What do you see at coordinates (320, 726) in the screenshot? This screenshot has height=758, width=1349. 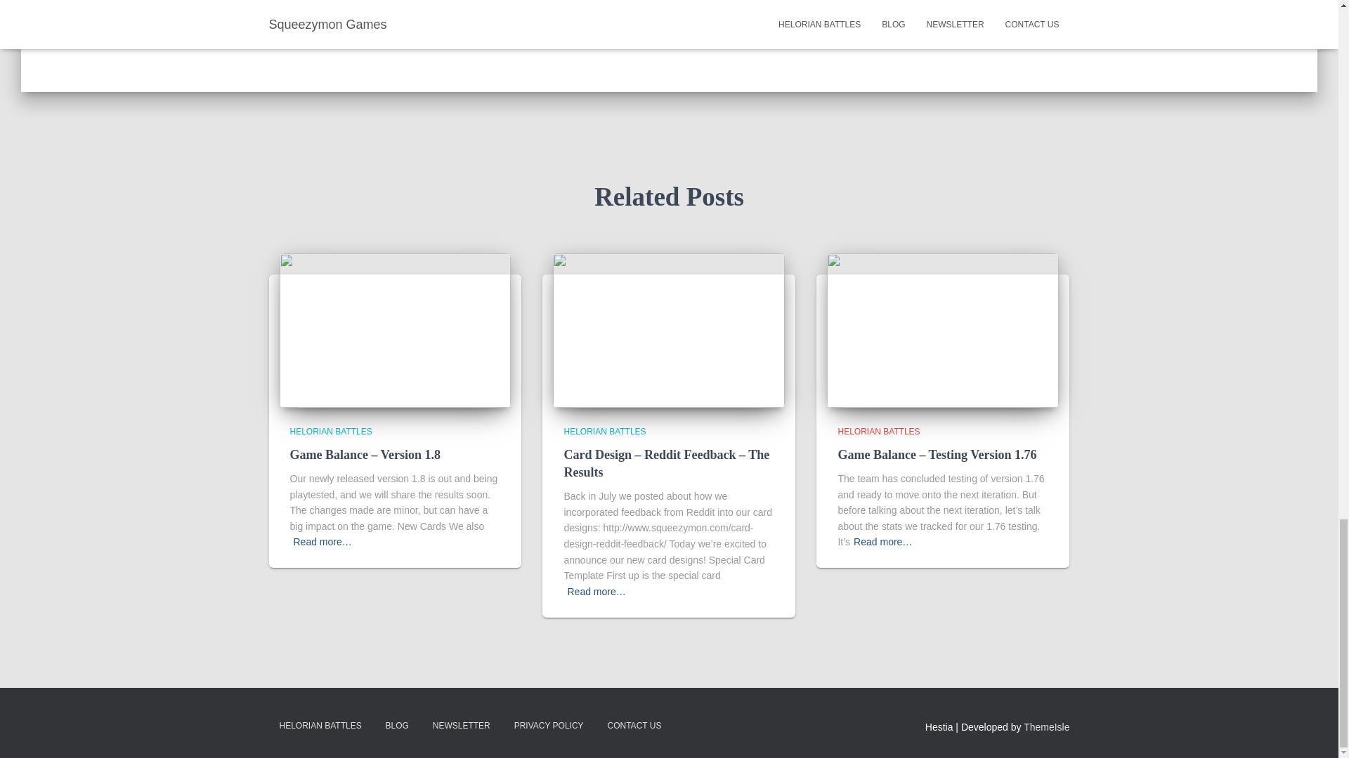 I see `HELORIAN BATTLES` at bounding box center [320, 726].